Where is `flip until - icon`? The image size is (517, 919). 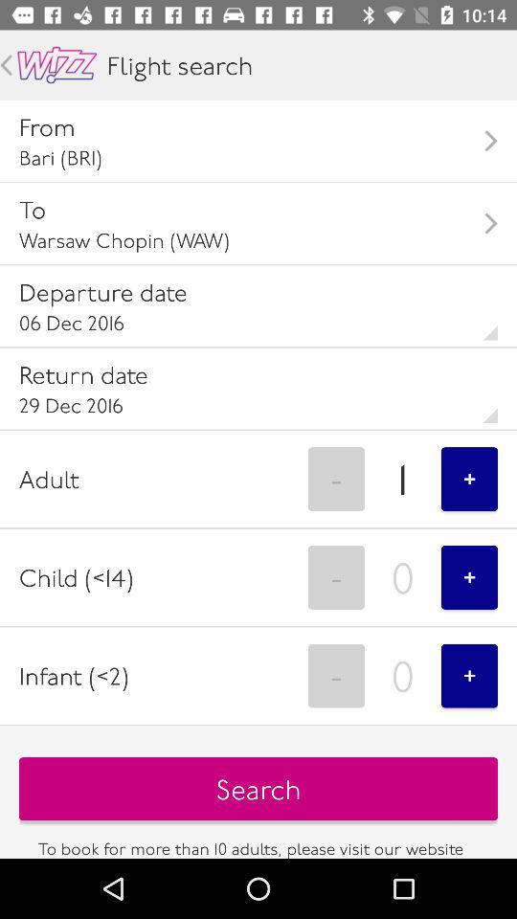 flip until - icon is located at coordinates (336, 479).